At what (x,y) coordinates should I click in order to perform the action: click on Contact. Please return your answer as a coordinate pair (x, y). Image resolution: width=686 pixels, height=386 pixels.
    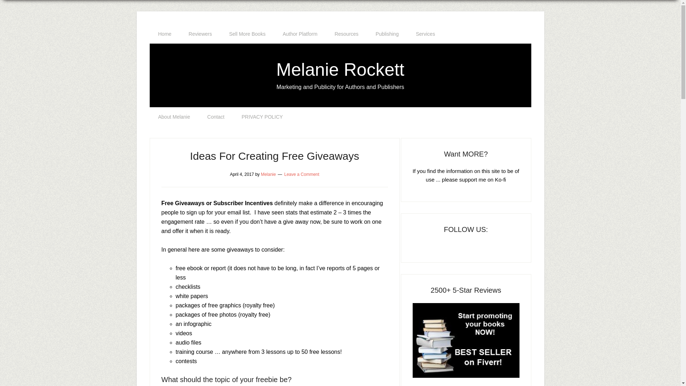
    Looking at the image, I should click on (216, 117).